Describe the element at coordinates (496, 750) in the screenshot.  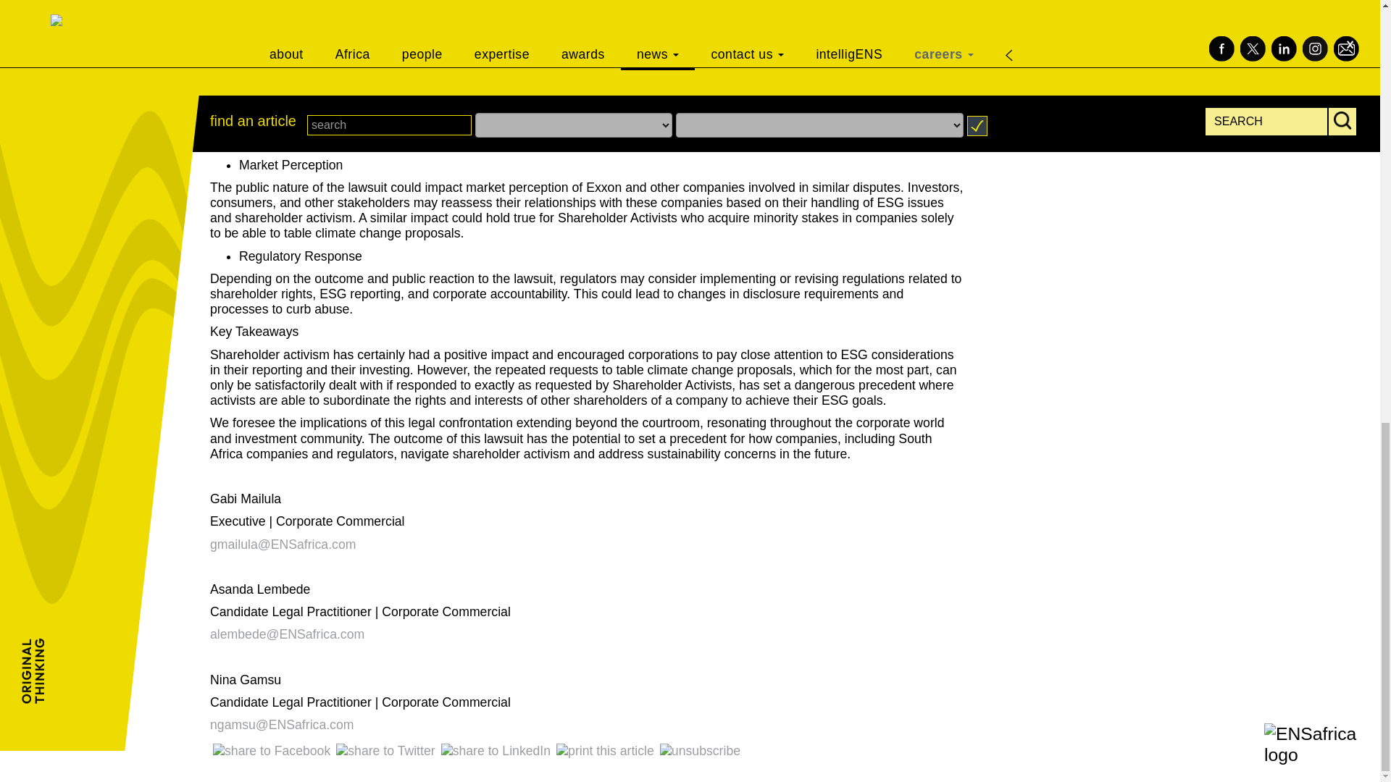
I see `share to LinkedIn` at that location.